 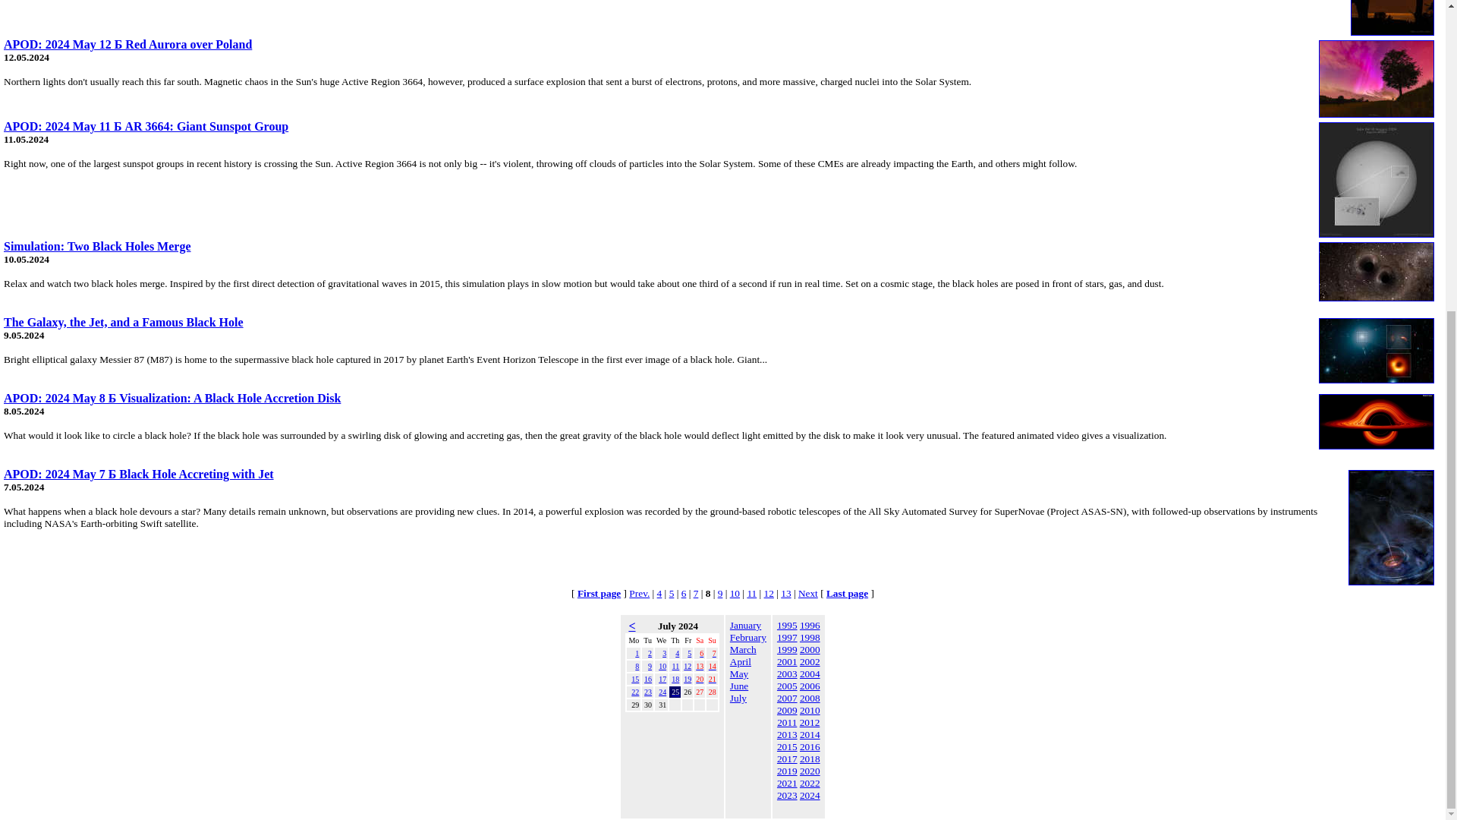 I want to click on Next, so click(x=807, y=594).